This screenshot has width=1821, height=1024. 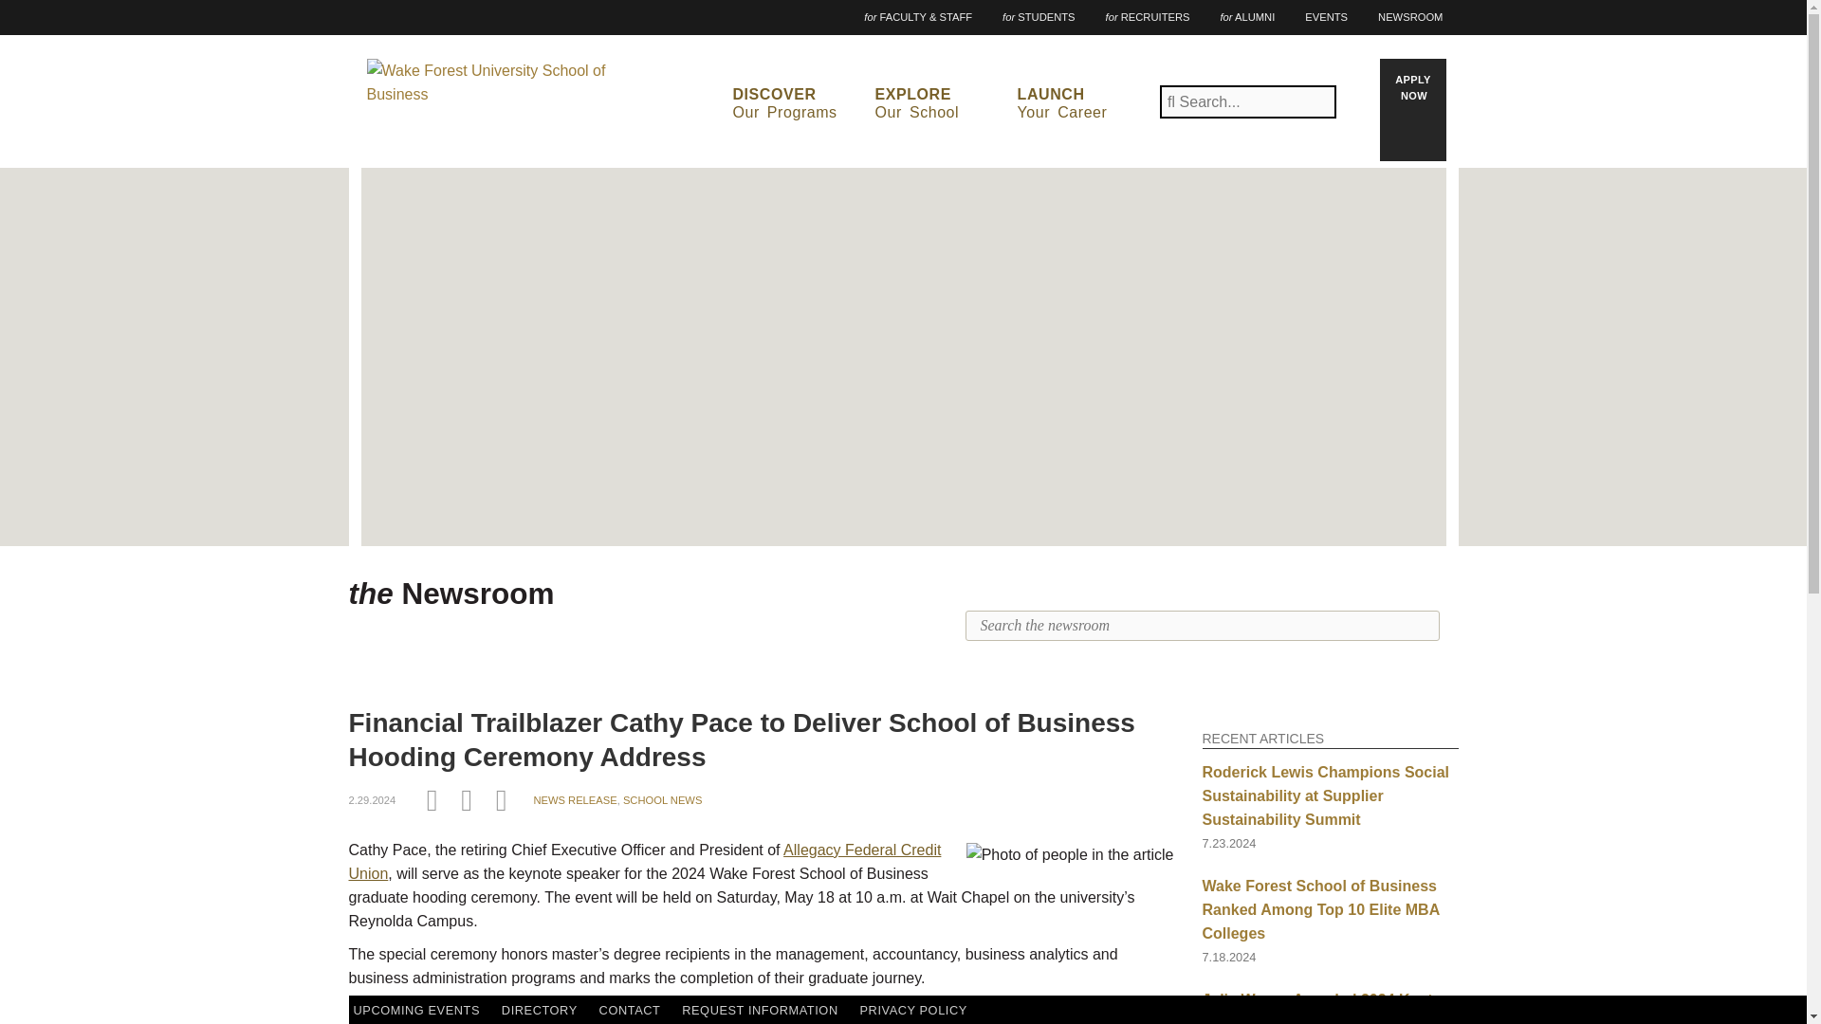 What do you see at coordinates (575, 800) in the screenshot?
I see `Discover Our Programs` at bounding box center [575, 800].